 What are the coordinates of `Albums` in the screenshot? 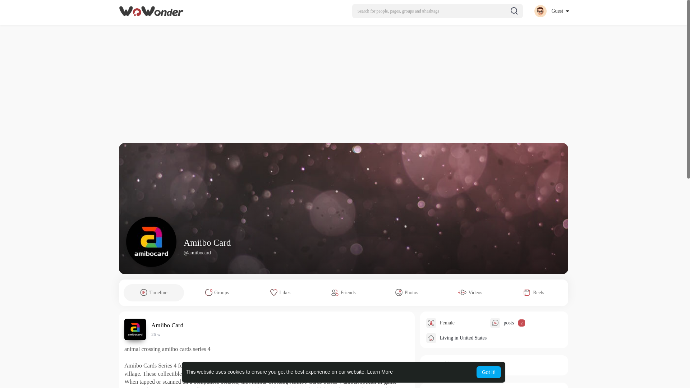 It's located at (434, 364).